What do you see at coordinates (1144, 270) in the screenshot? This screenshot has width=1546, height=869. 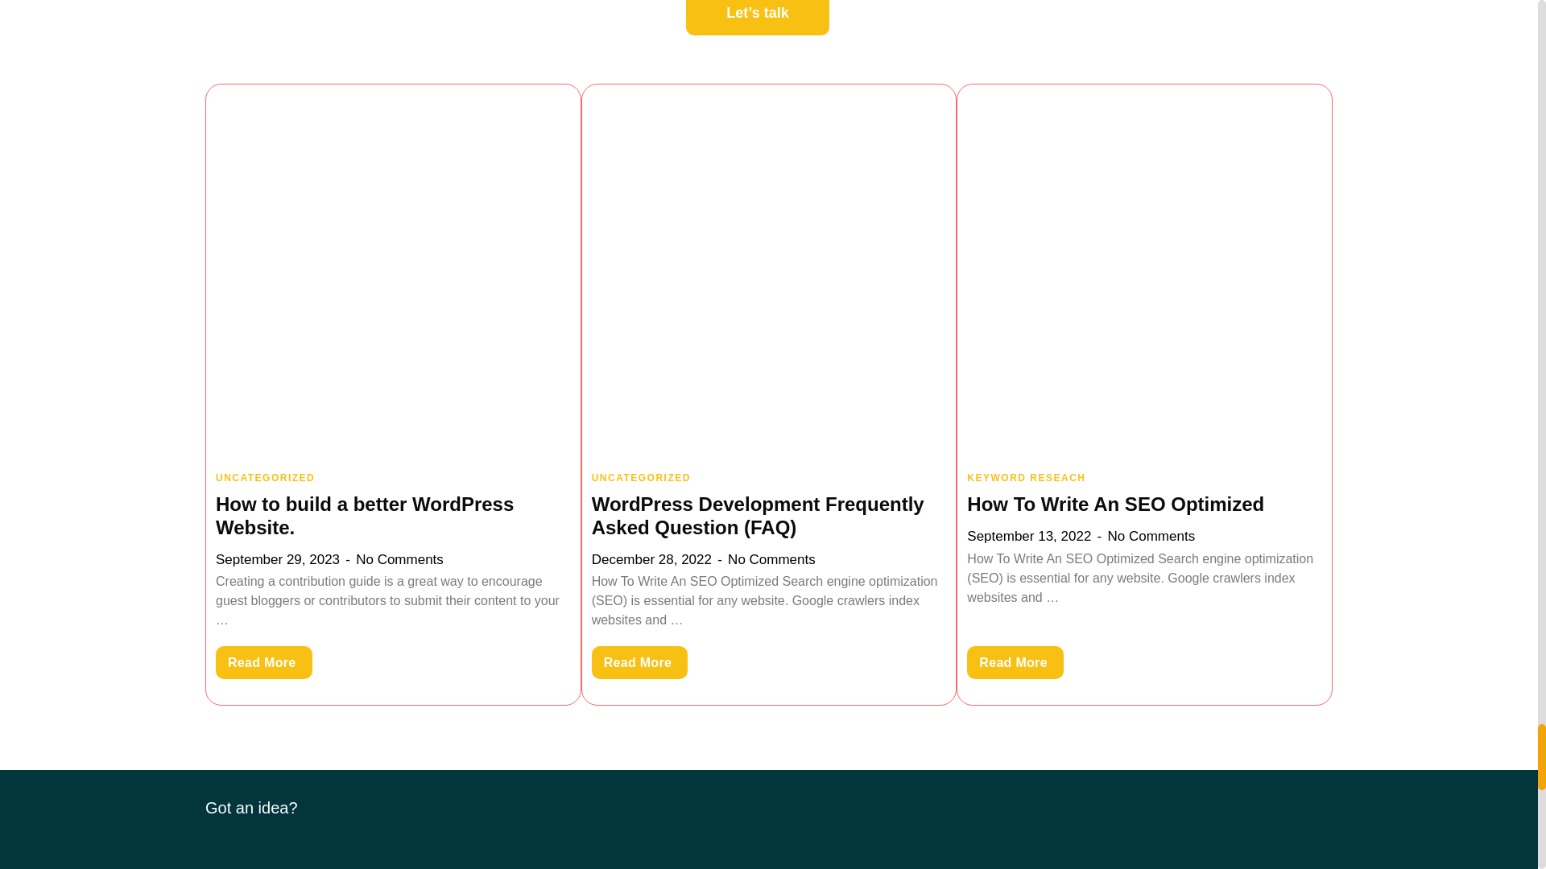 I see `How To Write An SEO Optimized` at bounding box center [1144, 270].